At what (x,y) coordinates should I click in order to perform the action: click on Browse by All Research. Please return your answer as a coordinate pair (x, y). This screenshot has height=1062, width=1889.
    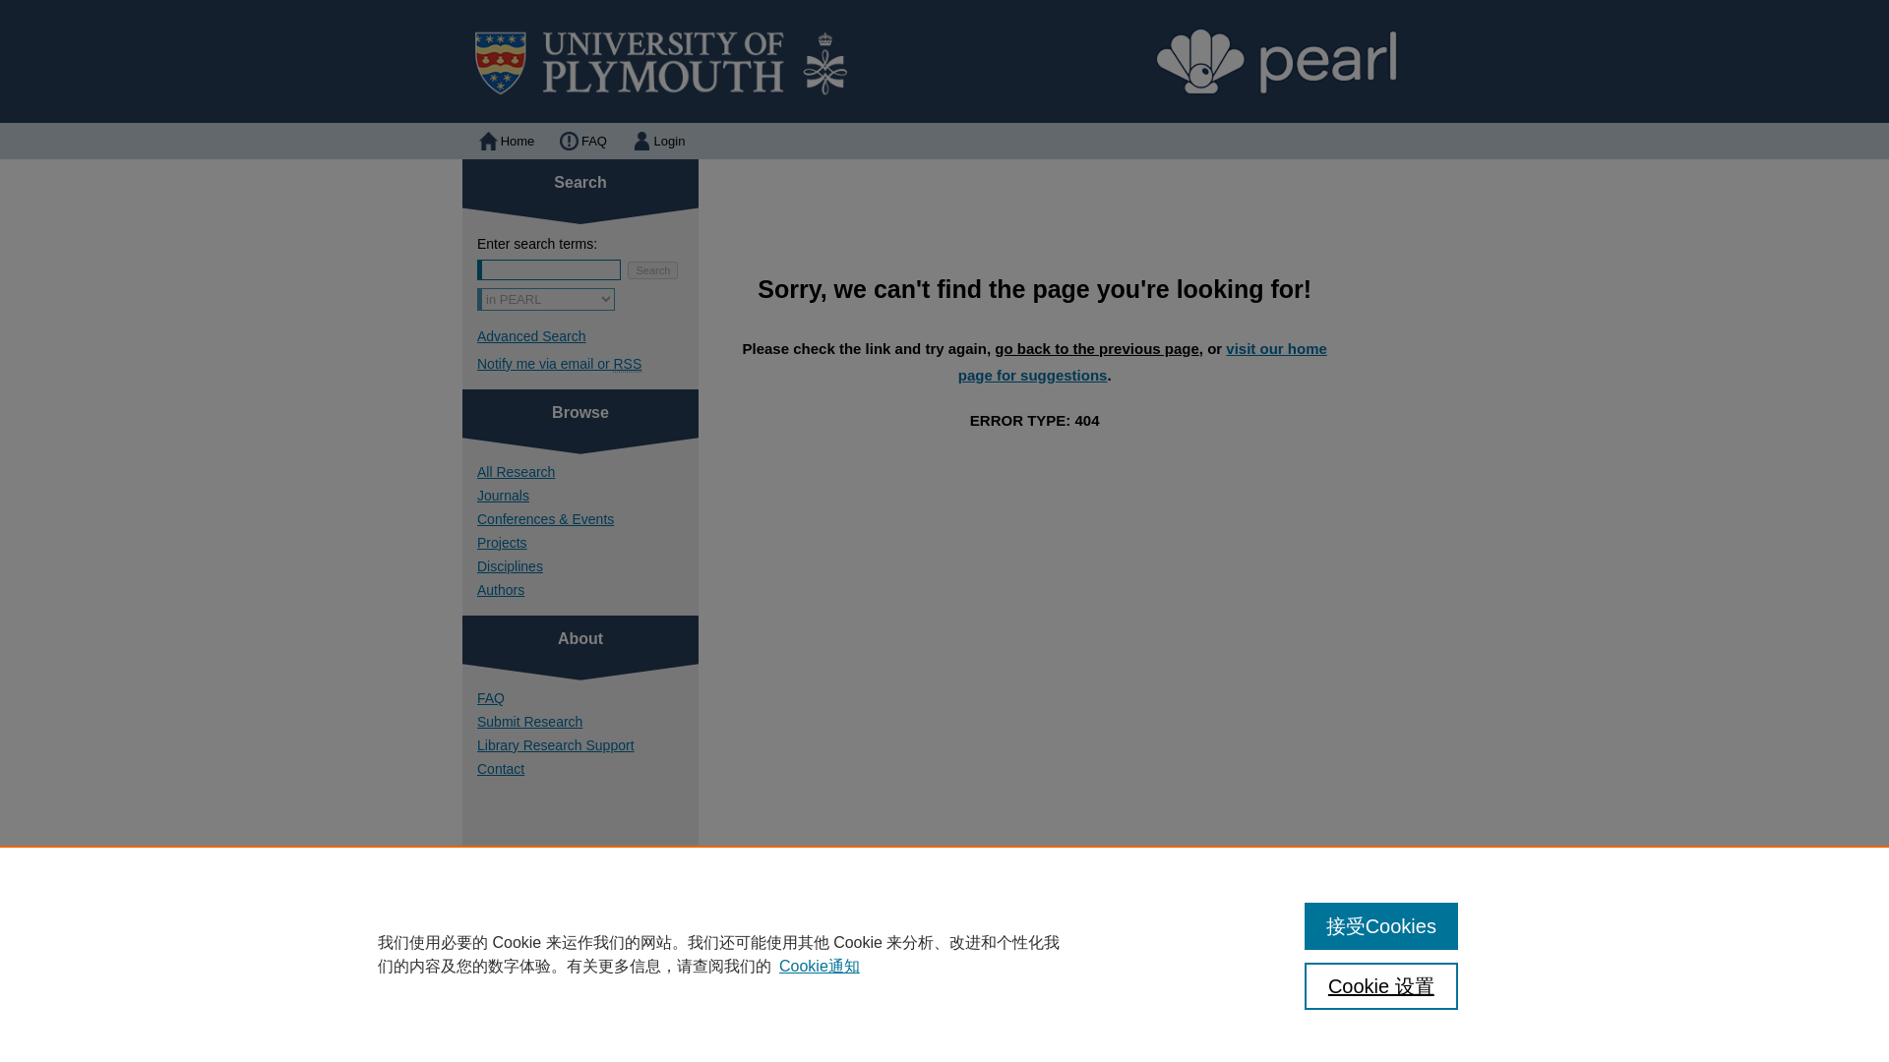
    Looking at the image, I should click on (588, 472).